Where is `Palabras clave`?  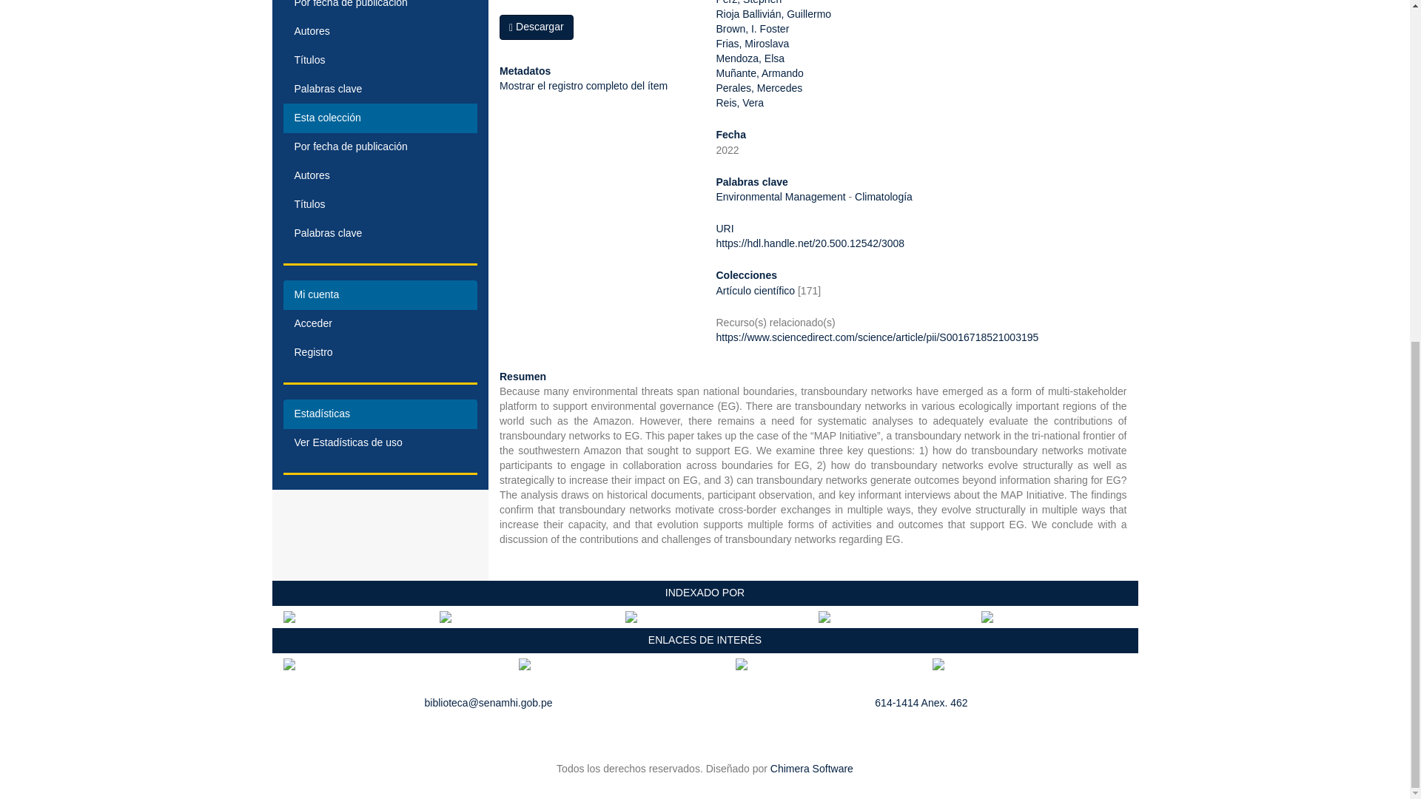
Palabras clave is located at coordinates (380, 233).